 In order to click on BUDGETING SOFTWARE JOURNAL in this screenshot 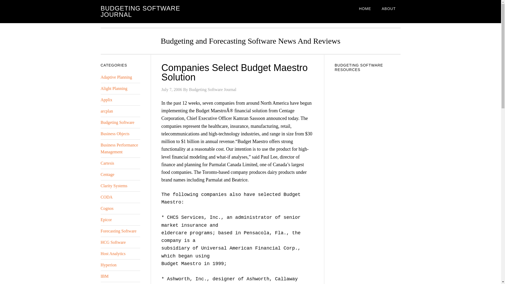, I will do `click(140, 12)`.